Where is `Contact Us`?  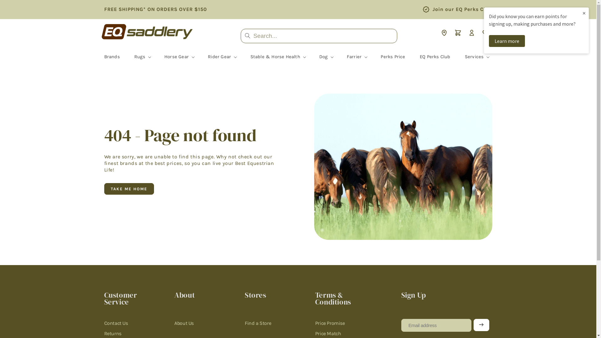
Contact Us is located at coordinates (116, 325).